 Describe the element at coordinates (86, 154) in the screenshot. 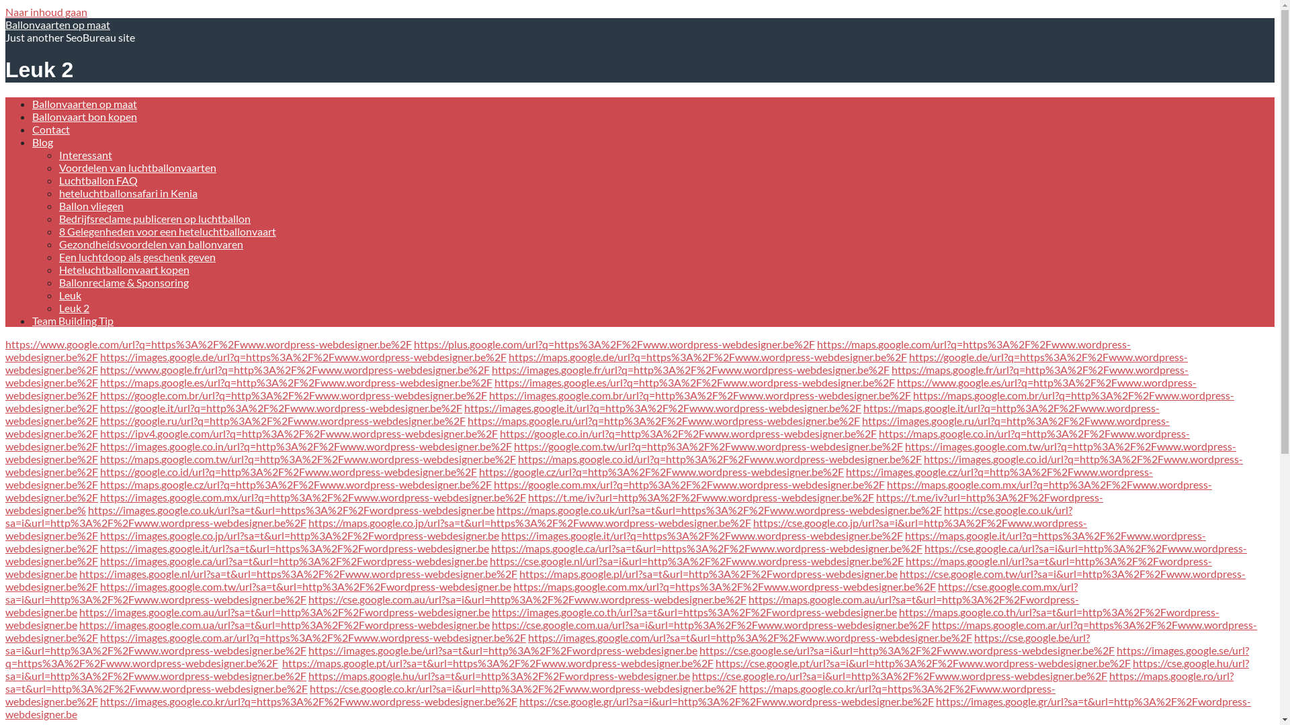

I see `Interessant` at that location.